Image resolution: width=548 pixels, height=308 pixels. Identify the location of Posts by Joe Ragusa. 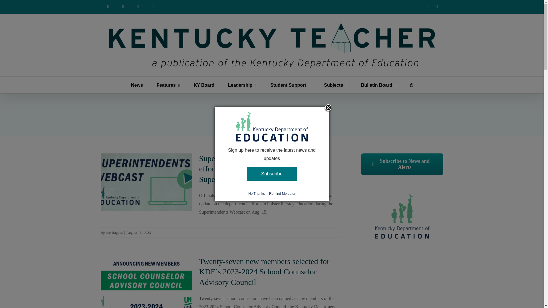
(114, 232).